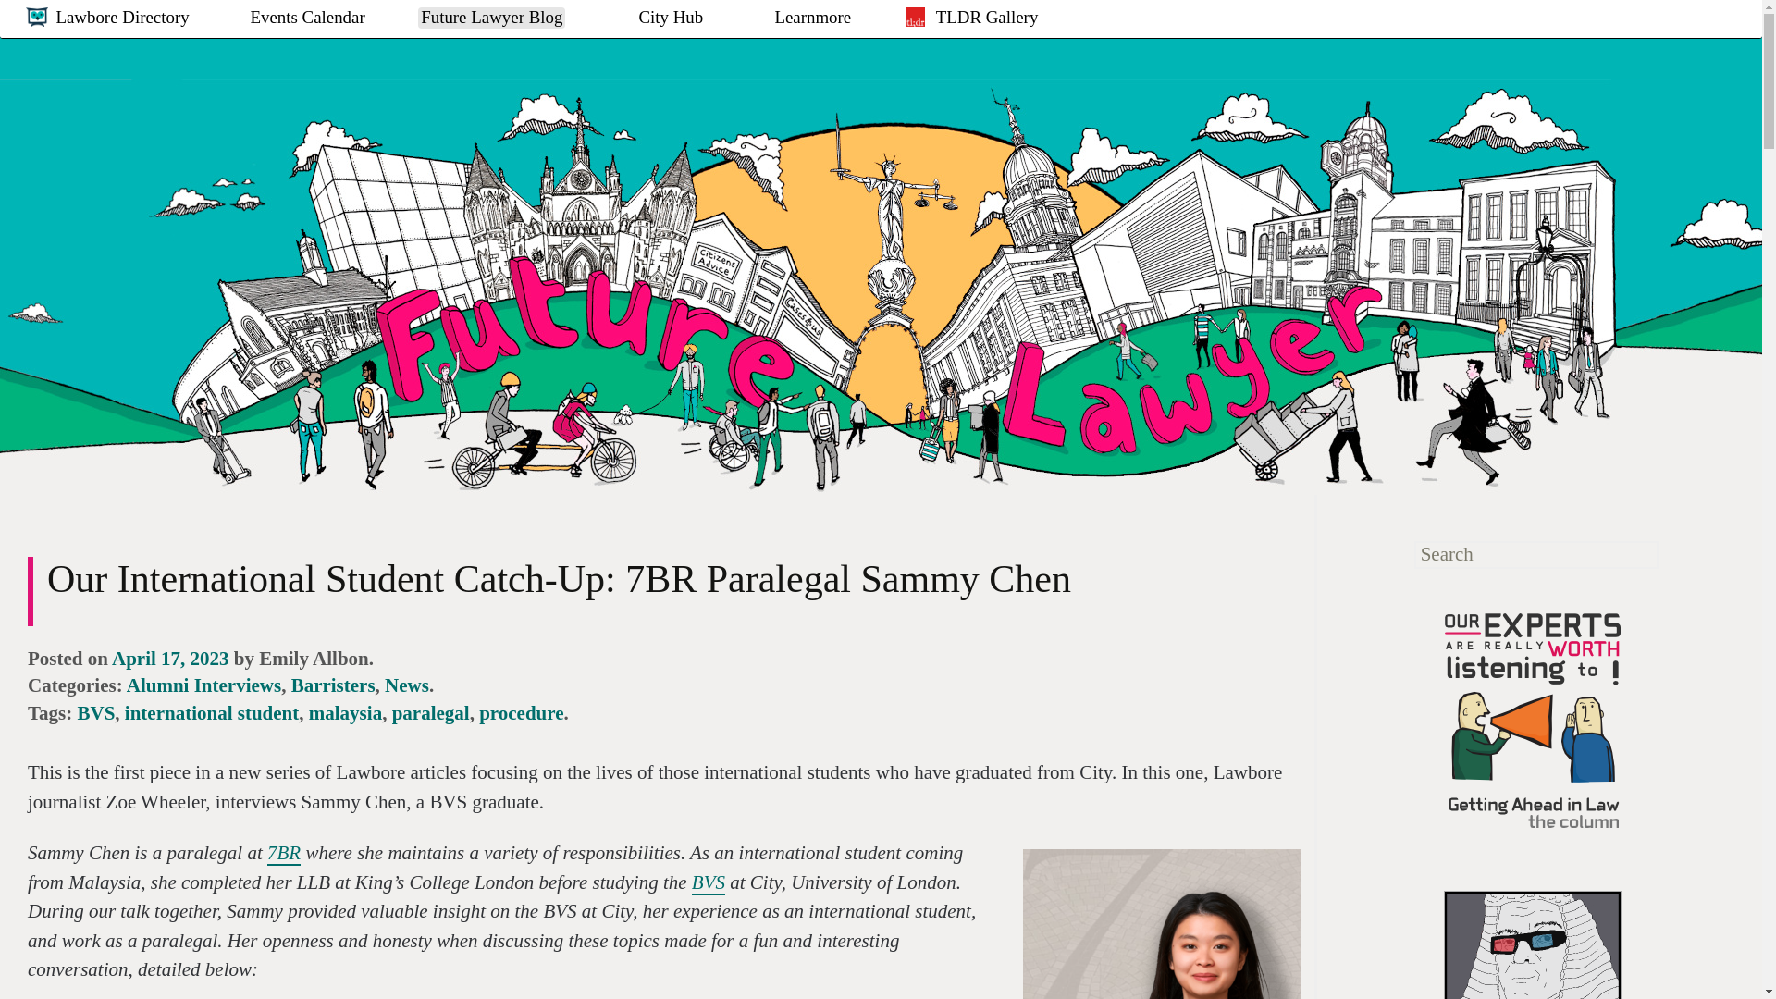 Image resolution: width=1776 pixels, height=999 pixels. What do you see at coordinates (203, 684) in the screenshot?
I see `Alumni Interviews` at bounding box center [203, 684].